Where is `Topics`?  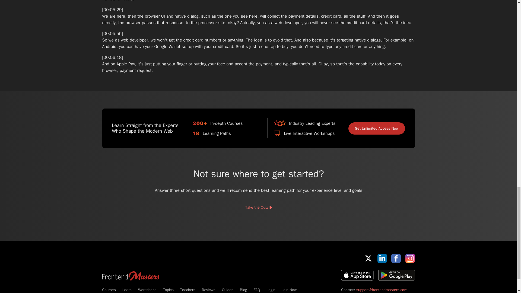 Topics is located at coordinates (168, 290).